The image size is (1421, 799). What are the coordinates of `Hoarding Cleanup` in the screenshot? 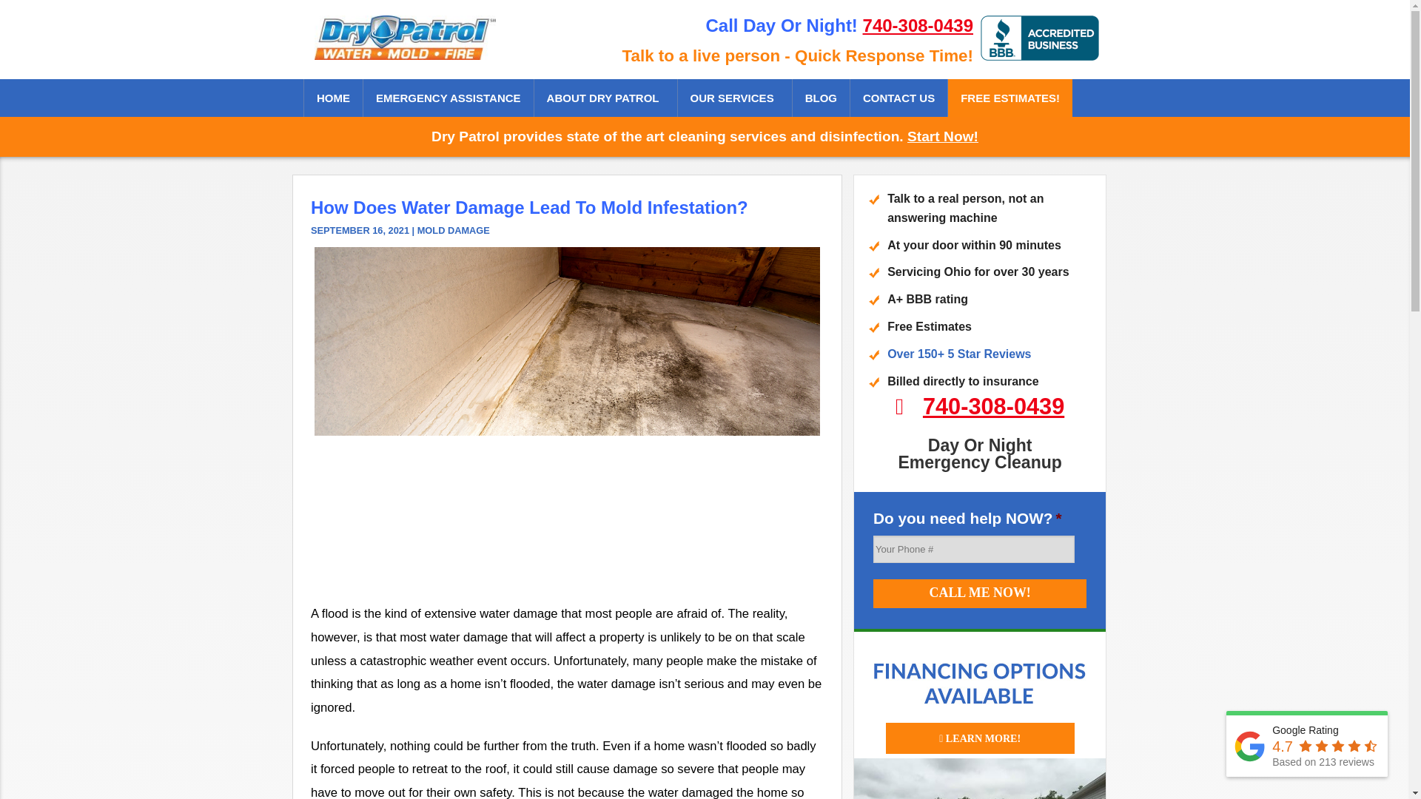 It's located at (734, 363).